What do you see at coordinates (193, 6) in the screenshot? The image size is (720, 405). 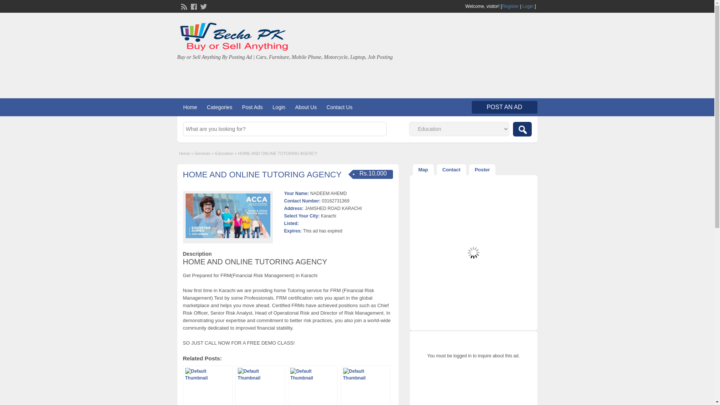 I see `Facebook` at bounding box center [193, 6].